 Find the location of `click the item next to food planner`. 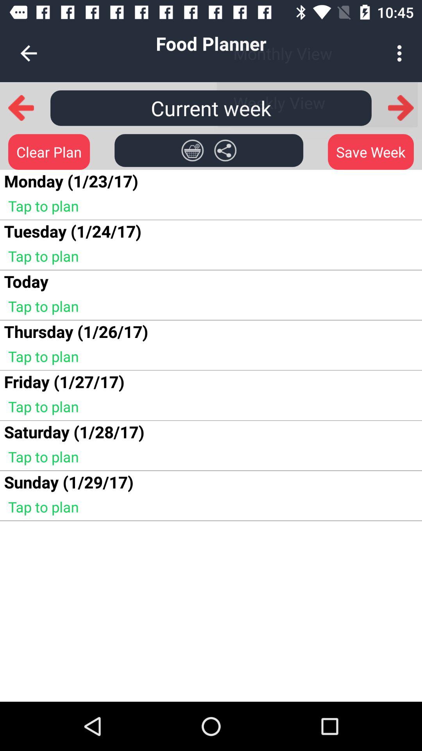

click the item next to food planner is located at coordinates (402, 53).